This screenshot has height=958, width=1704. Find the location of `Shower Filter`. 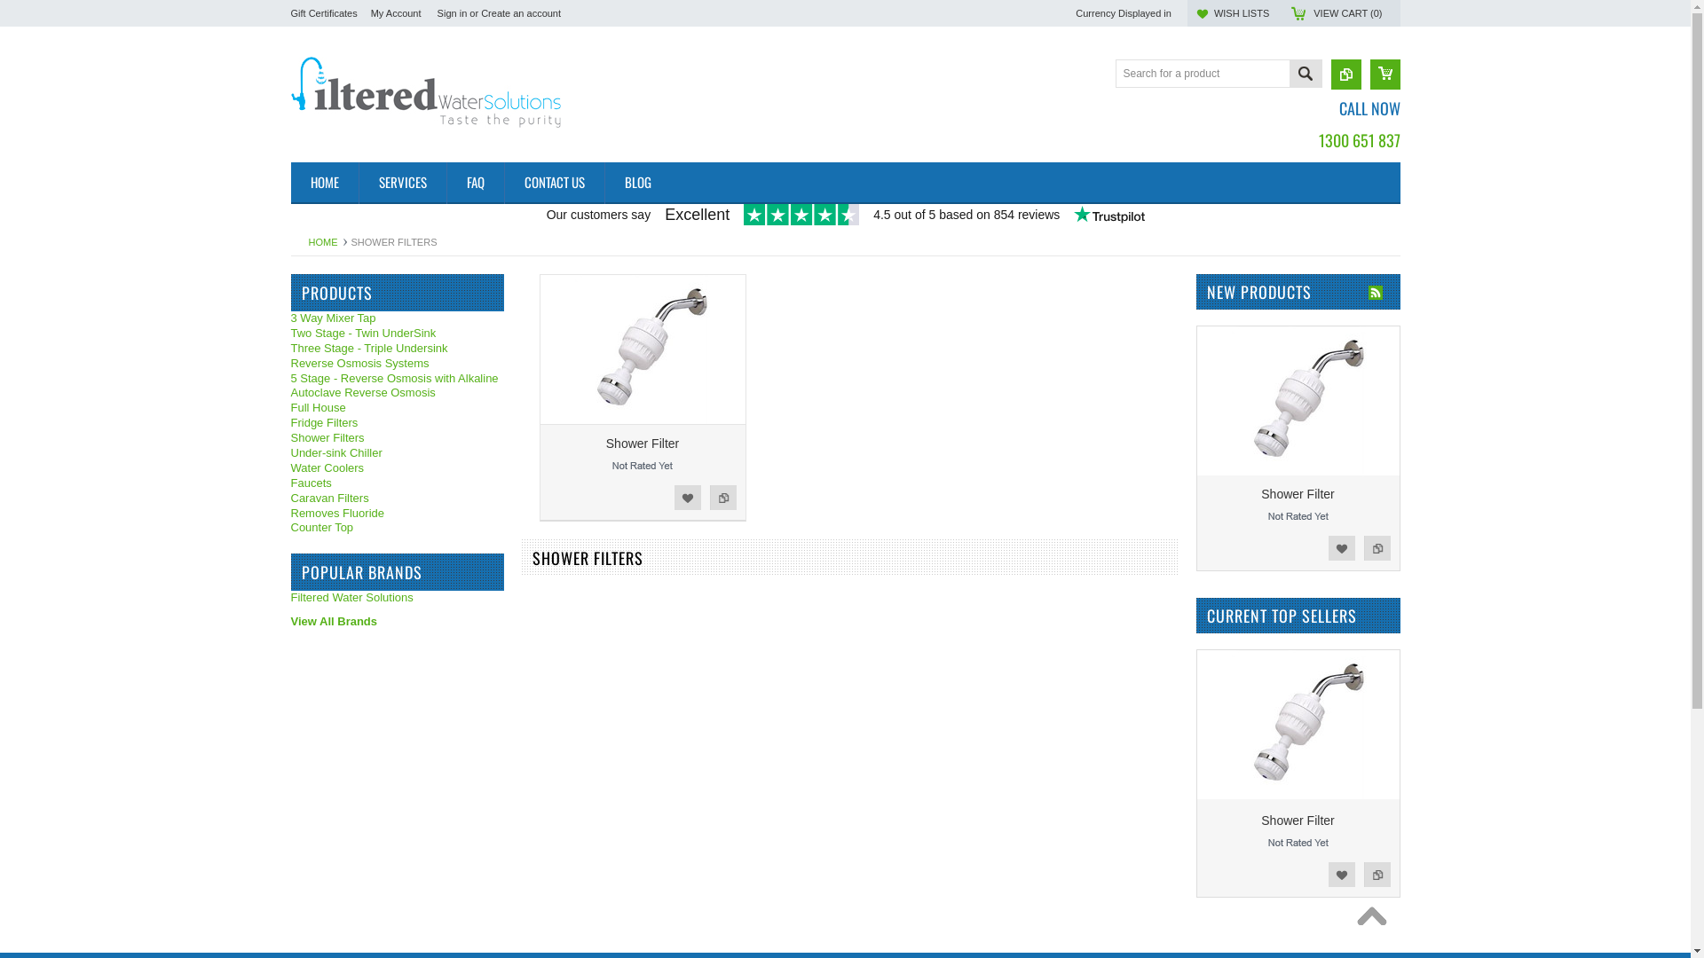

Shower Filter is located at coordinates (1298, 821).